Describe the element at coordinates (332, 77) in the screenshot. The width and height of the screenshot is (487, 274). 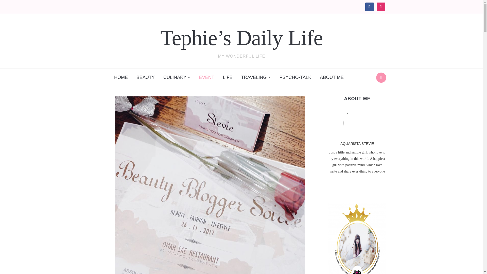
I see `ABOUT ME` at that location.